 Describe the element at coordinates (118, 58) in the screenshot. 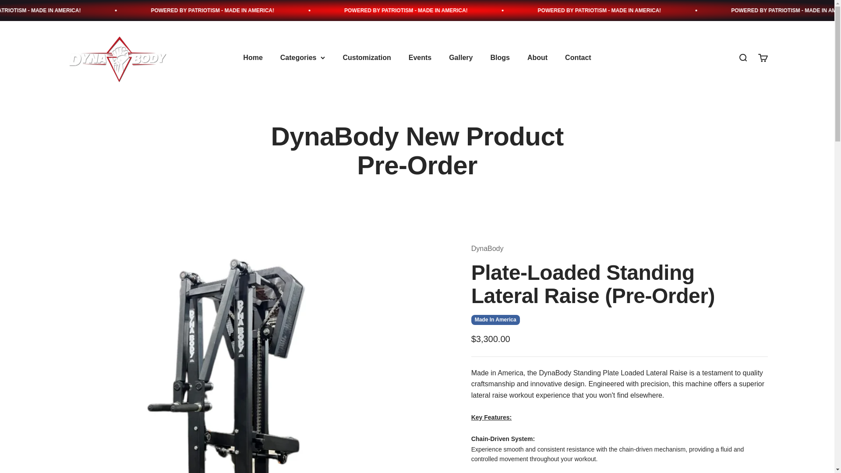

I see `Blogs` at that location.